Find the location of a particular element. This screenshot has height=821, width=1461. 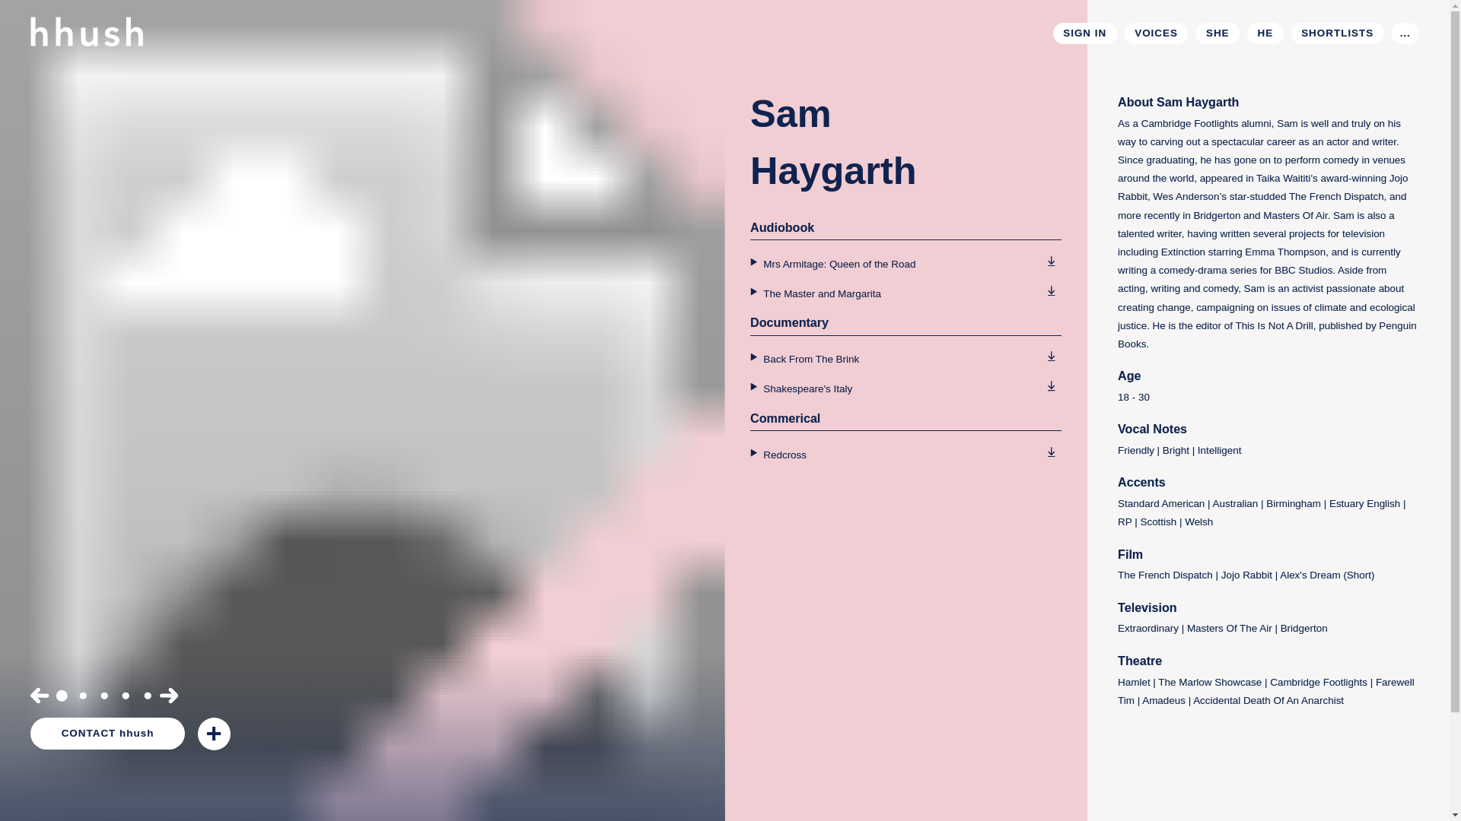

Layer 1 is located at coordinates (62, 695).